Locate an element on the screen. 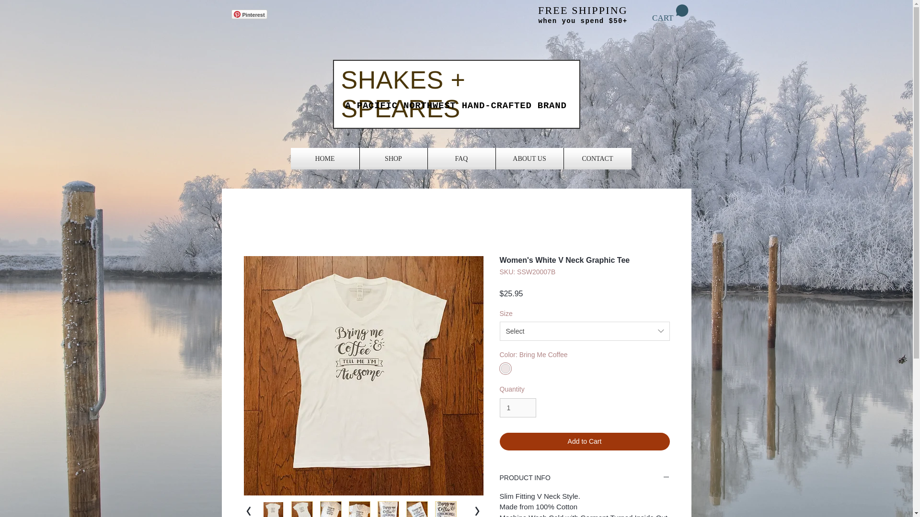 Image resolution: width=920 pixels, height=517 pixels. CONTACT is located at coordinates (597, 158).